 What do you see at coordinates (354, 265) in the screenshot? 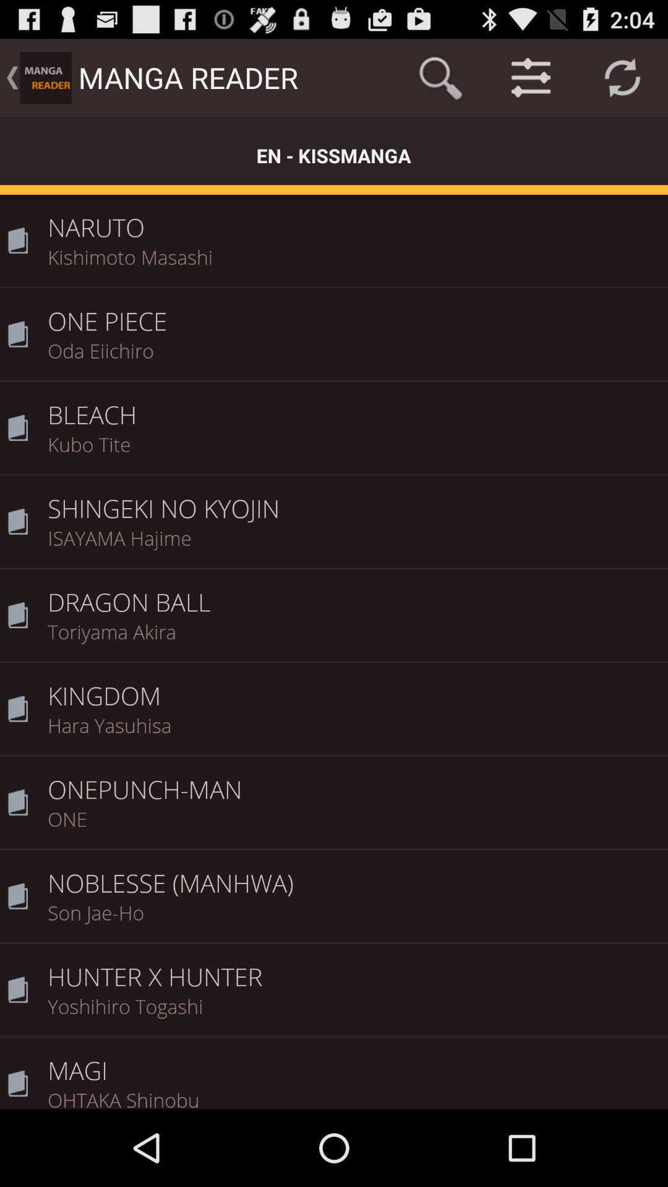
I see `choose icon above the one piece item` at bounding box center [354, 265].